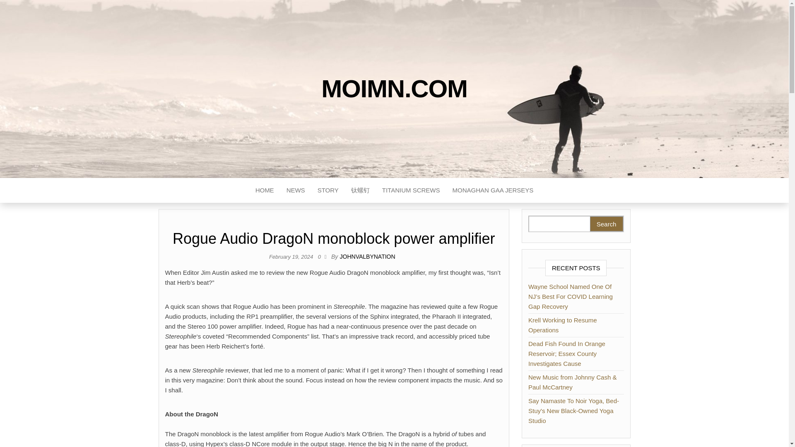 The width and height of the screenshot is (795, 447). What do you see at coordinates (296, 190) in the screenshot?
I see `News` at bounding box center [296, 190].